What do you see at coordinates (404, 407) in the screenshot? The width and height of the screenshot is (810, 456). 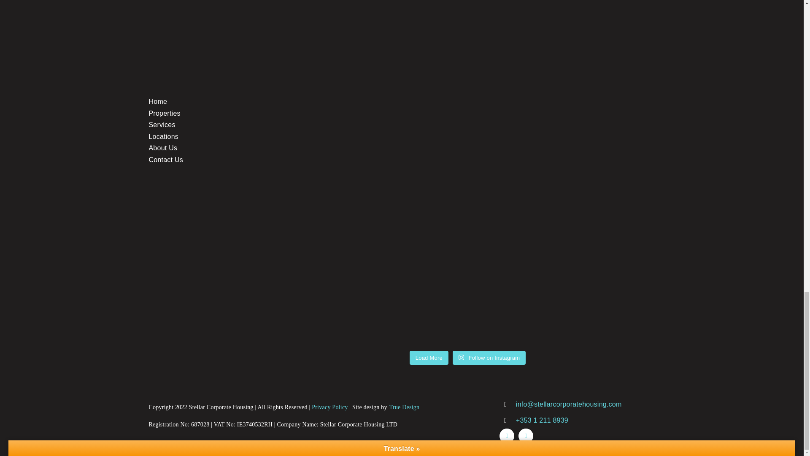 I see `True Design` at bounding box center [404, 407].